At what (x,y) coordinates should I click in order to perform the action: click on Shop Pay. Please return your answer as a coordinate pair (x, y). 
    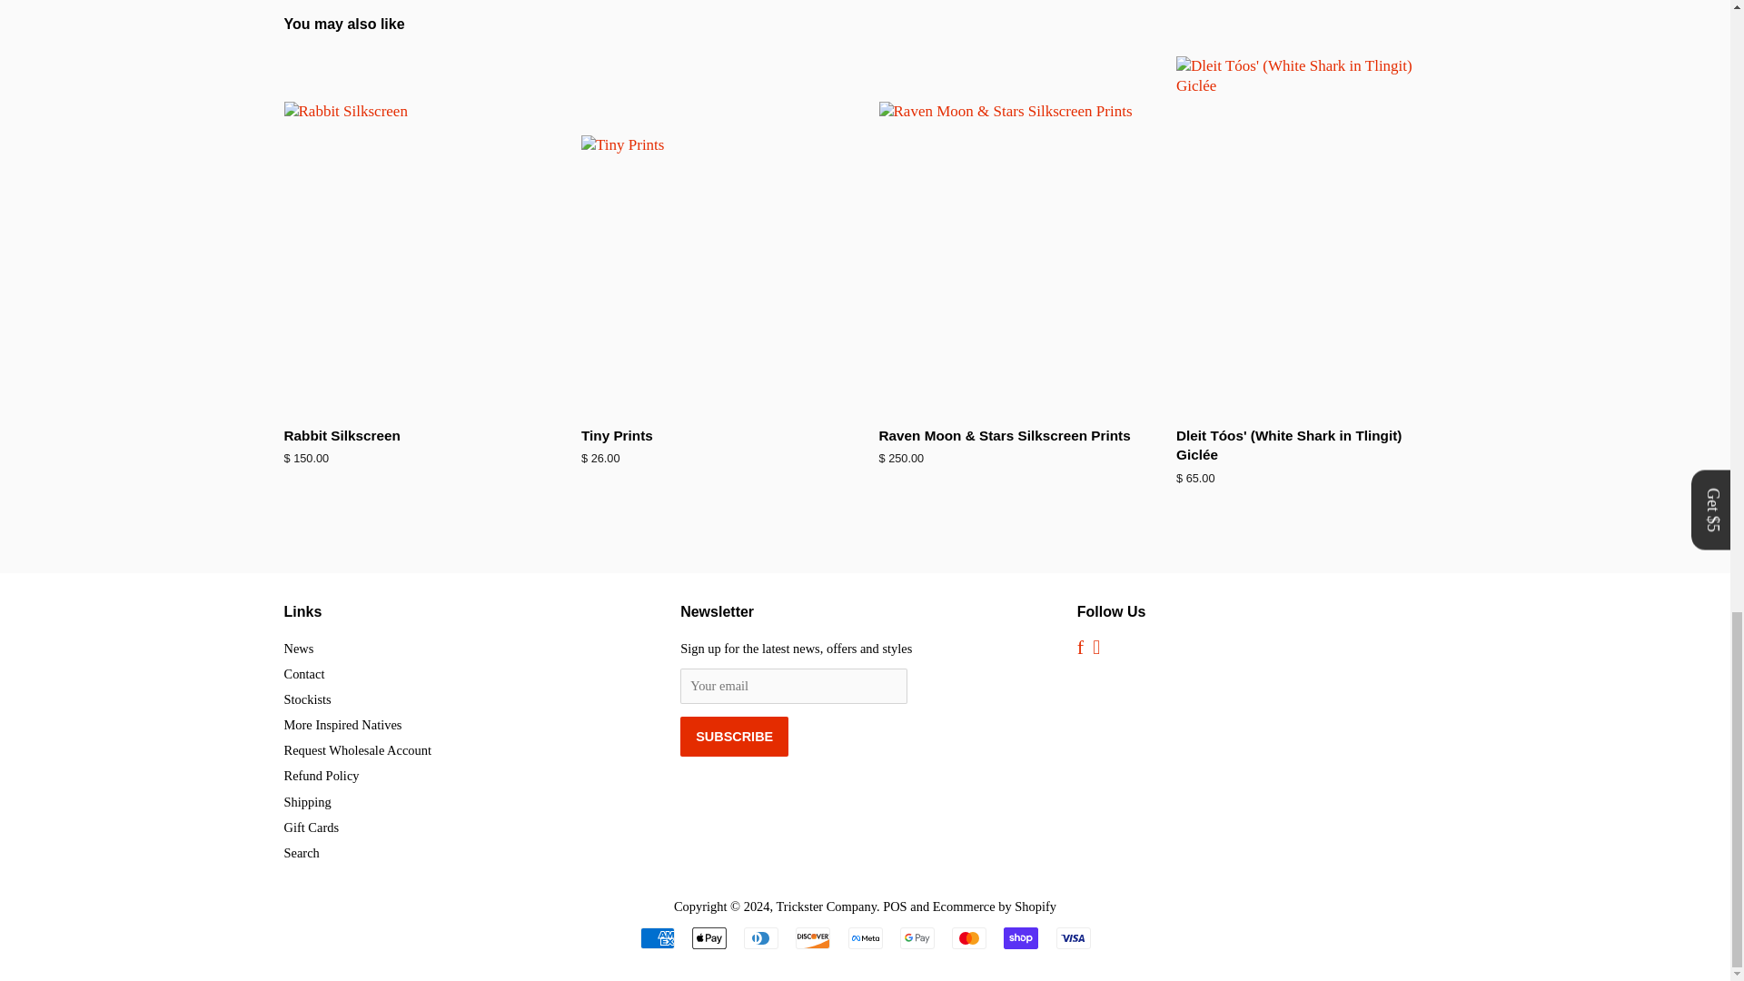
    Looking at the image, I should click on (1021, 937).